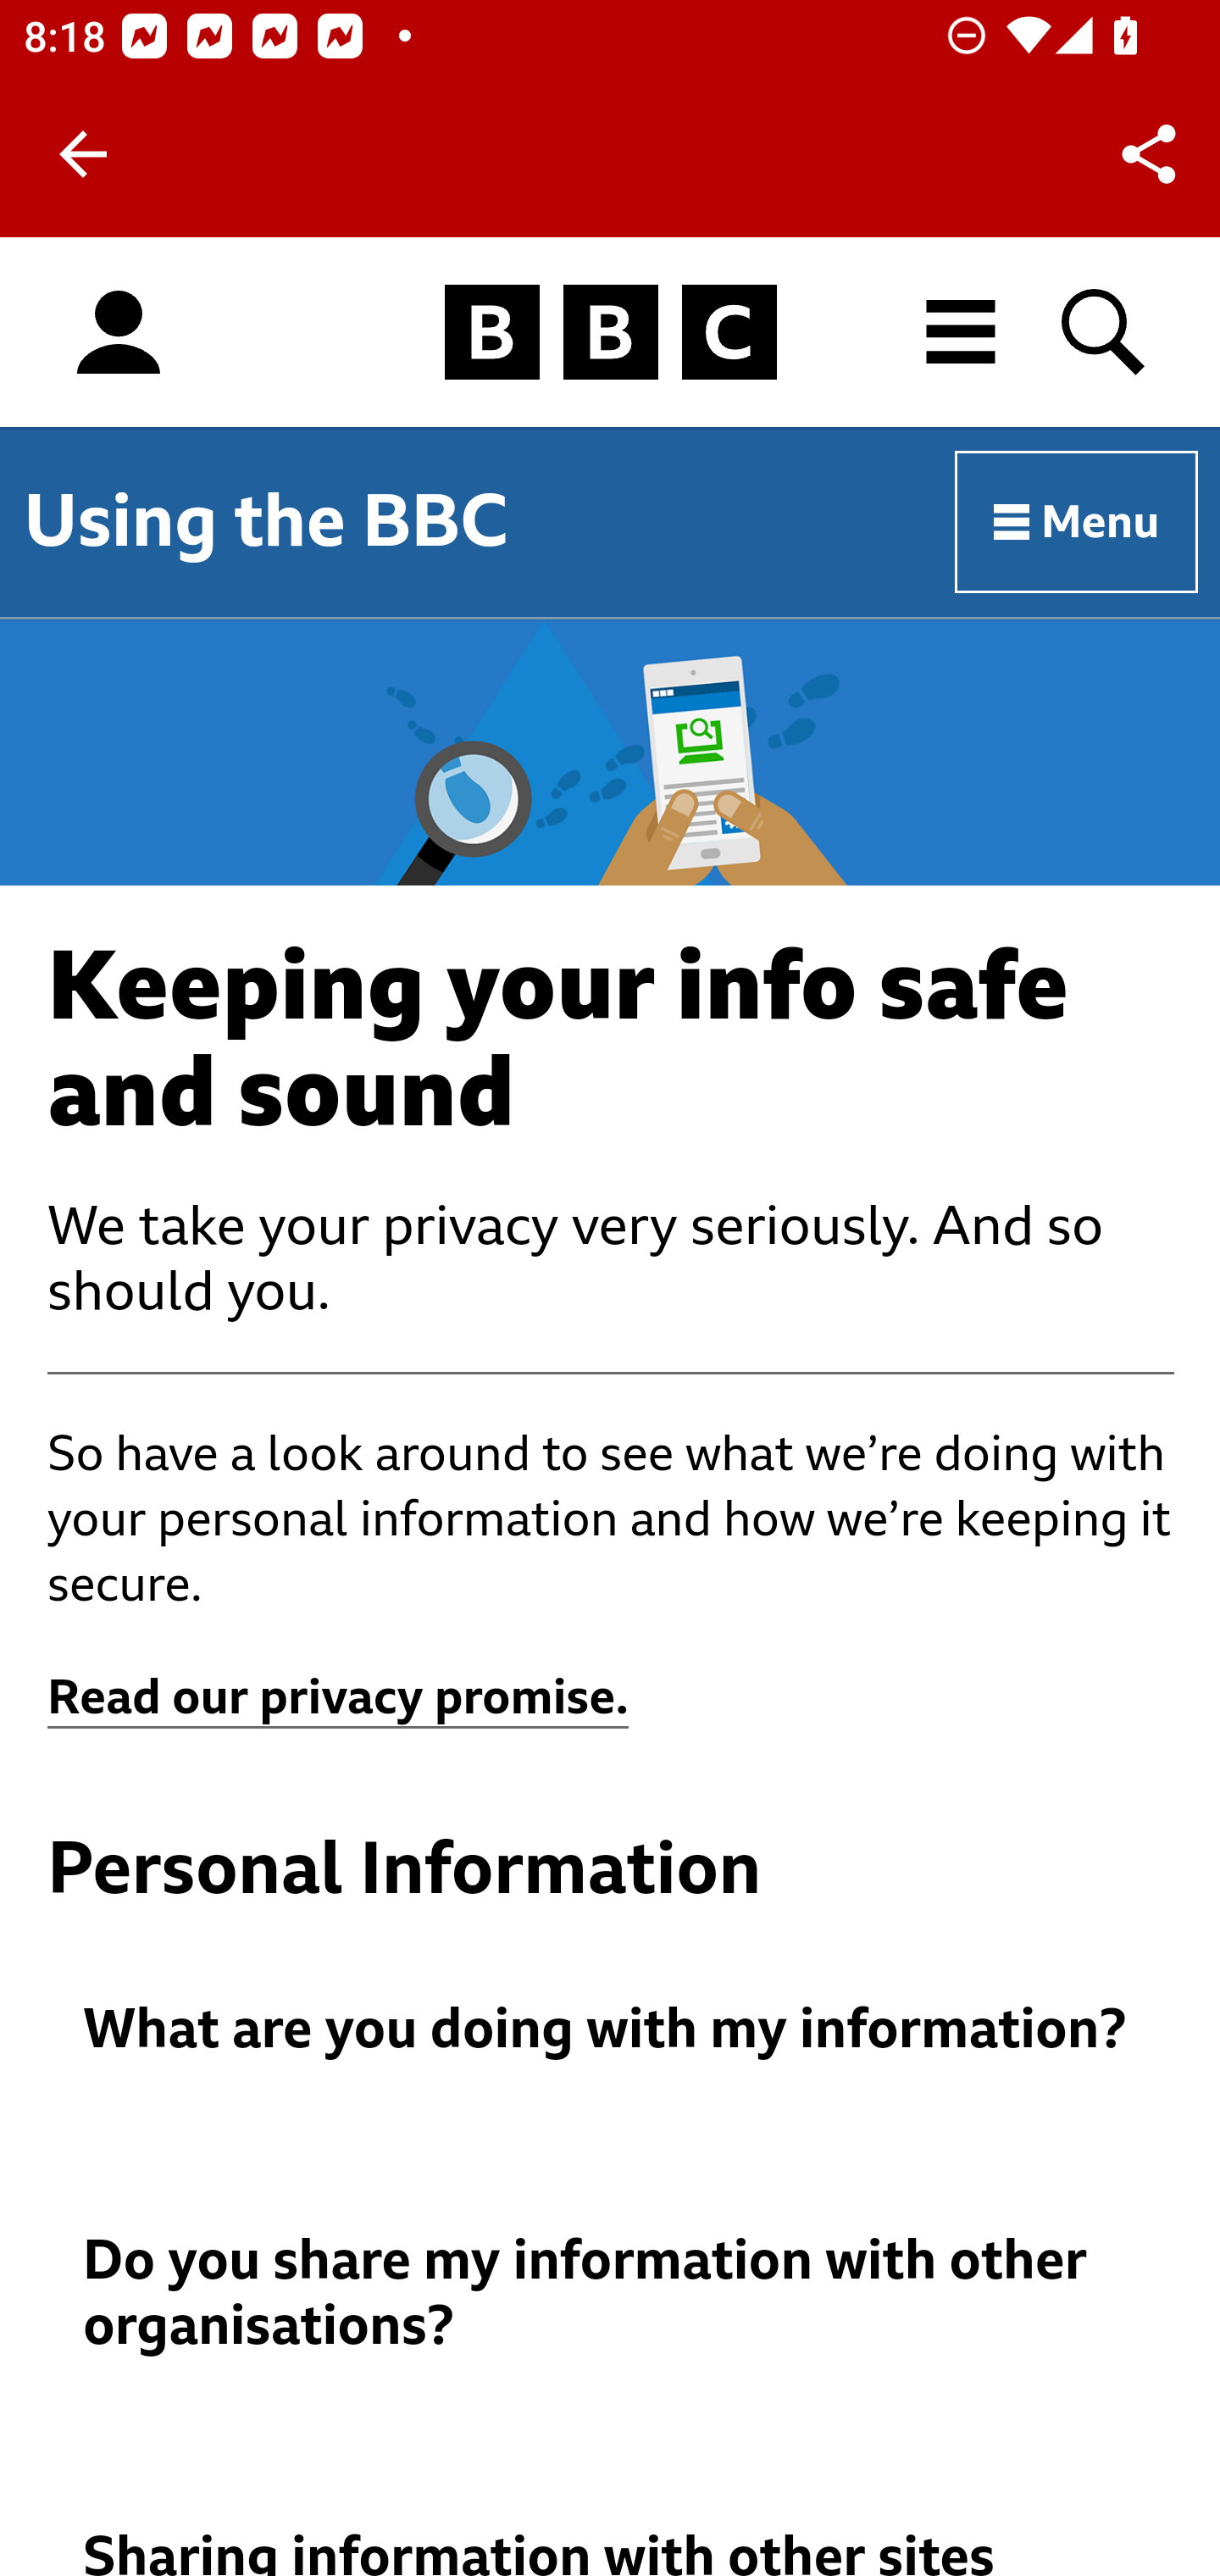 The image size is (1220, 2576). Describe the element at coordinates (1149, 154) in the screenshot. I see `Share` at that location.